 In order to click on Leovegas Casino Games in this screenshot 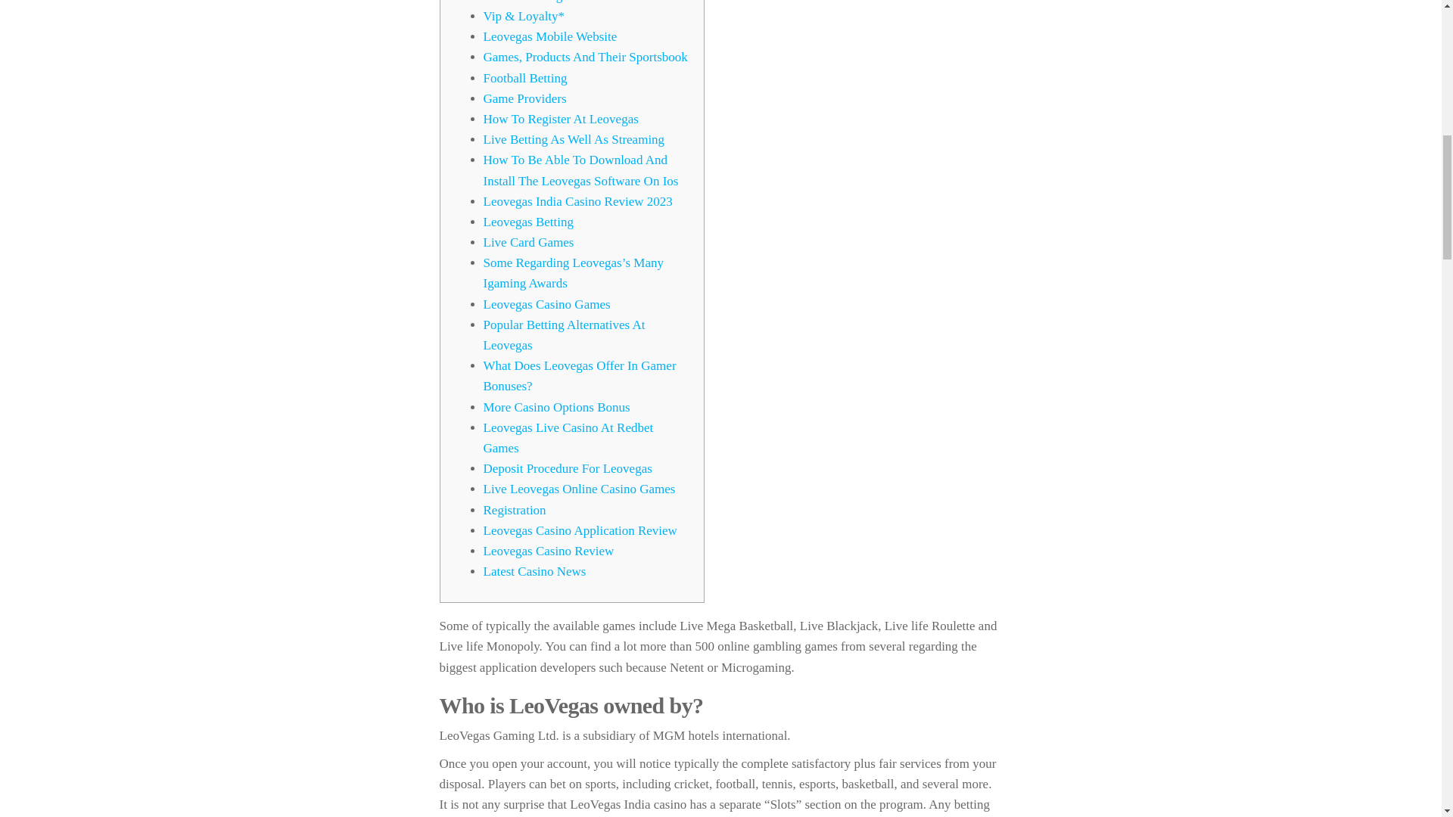, I will do `click(546, 304)`.